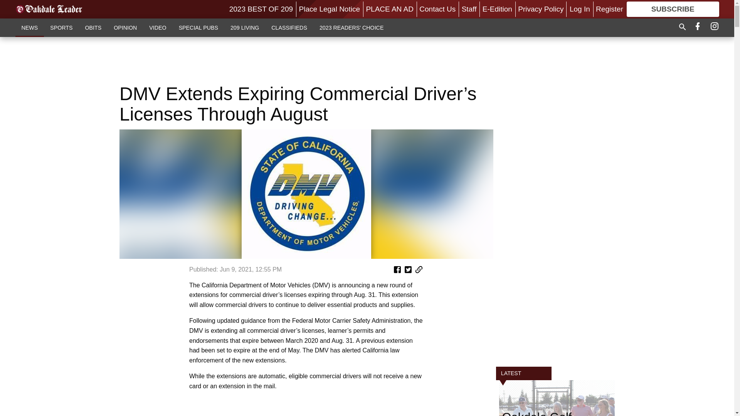 This screenshot has height=416, width=740. I want to click on VIDEO, so click(157, 27).